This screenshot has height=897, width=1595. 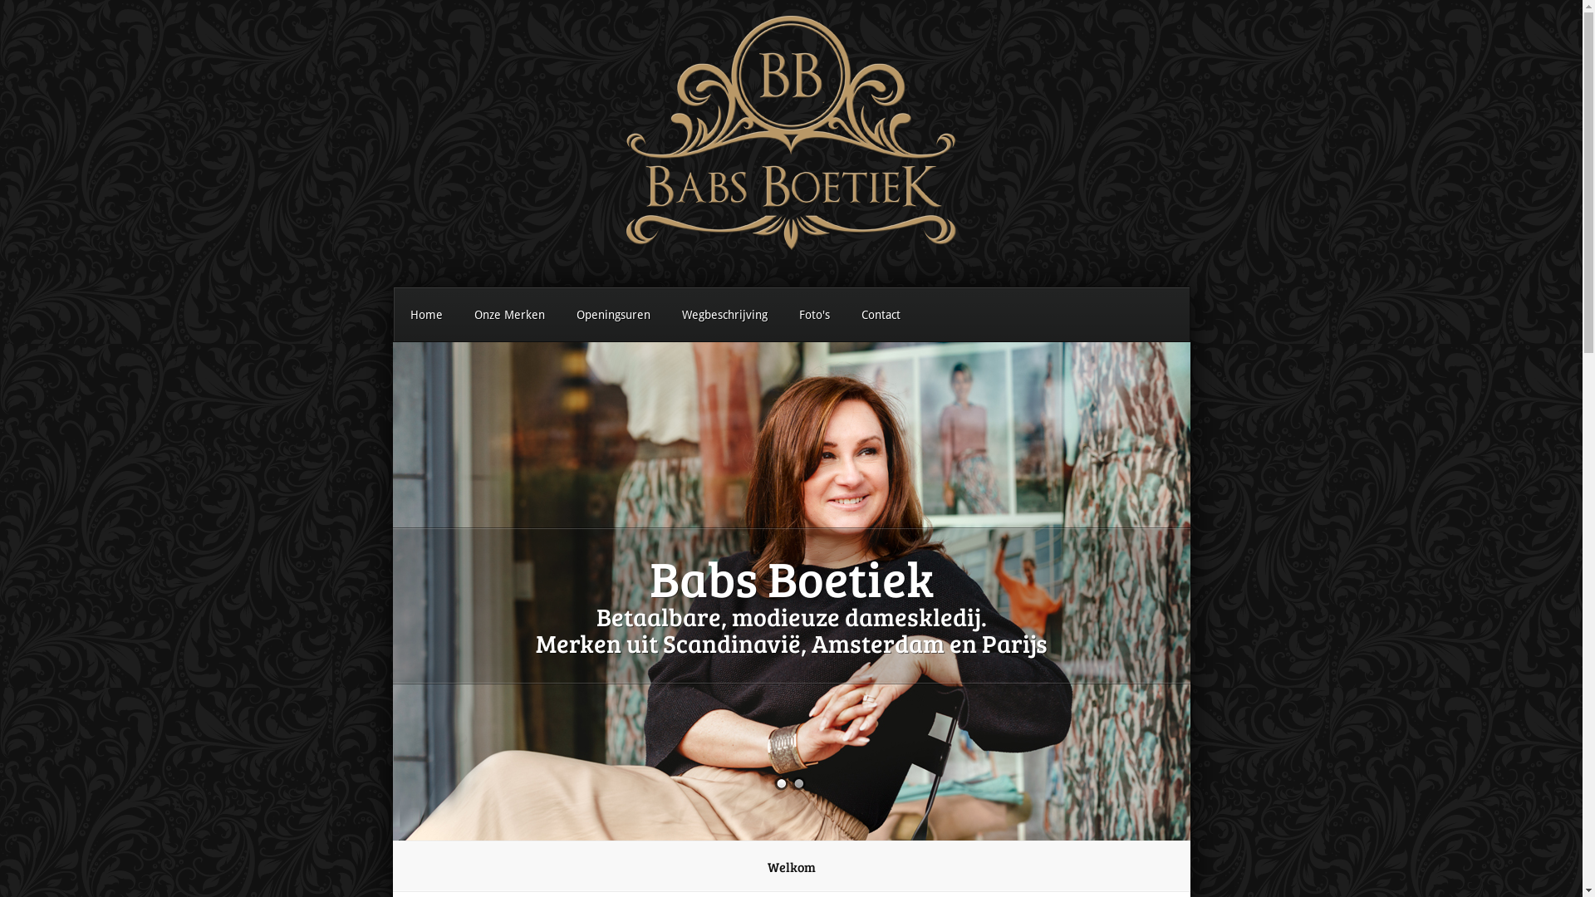 I want to click on Babs Boetiek, so click(x=792, y=577).